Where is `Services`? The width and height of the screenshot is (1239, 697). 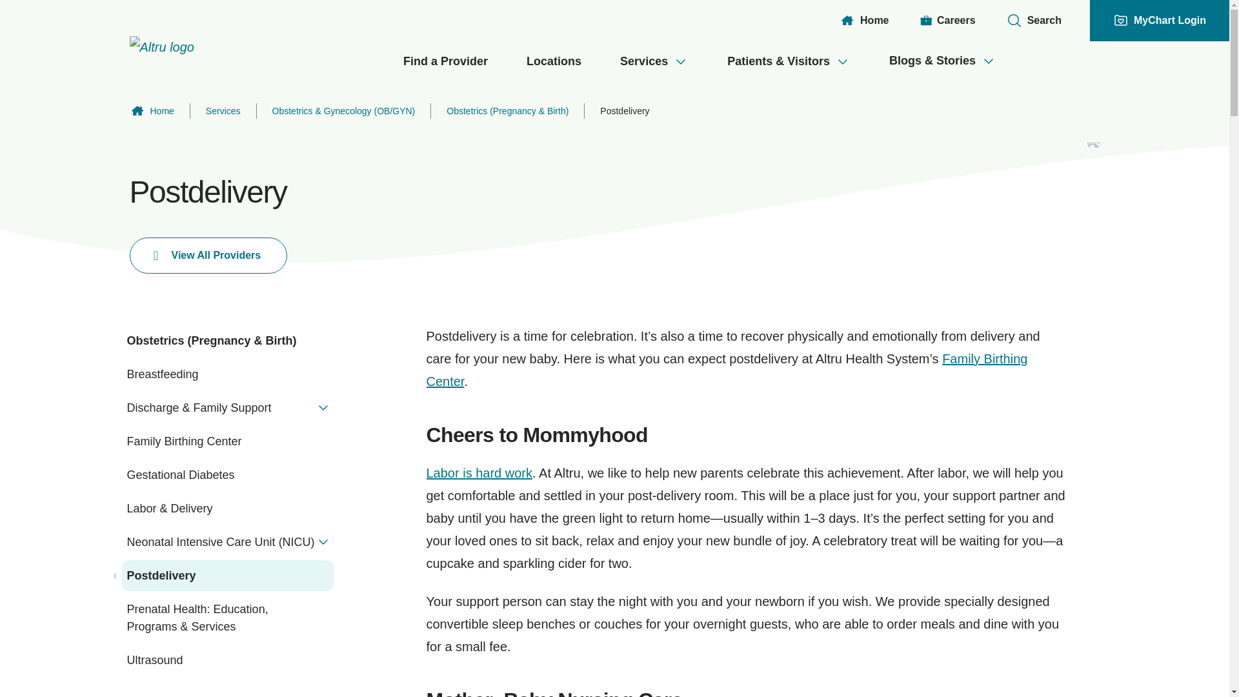
Services is located at coordinates (654, 62).